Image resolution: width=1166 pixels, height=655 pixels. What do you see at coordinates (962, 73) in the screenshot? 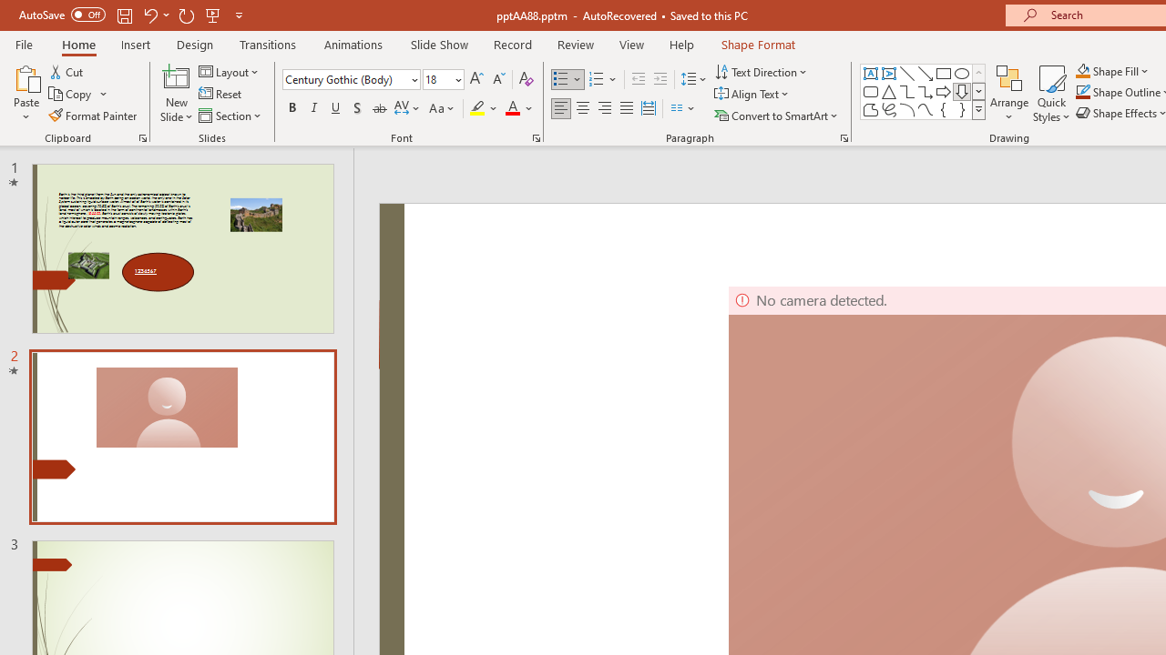
I see `Oval` at bounding box center [962, 73].